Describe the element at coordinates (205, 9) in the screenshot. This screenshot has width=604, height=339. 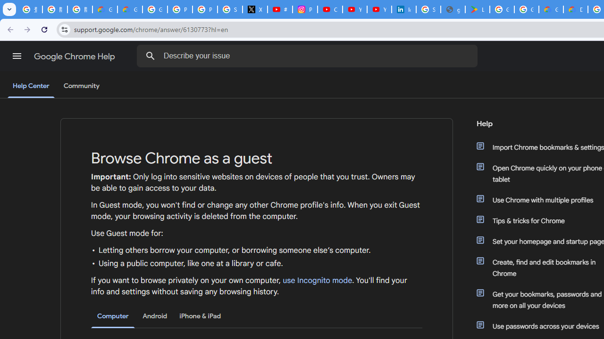
I see `Privacy Help Center - Policies Help` at that location.